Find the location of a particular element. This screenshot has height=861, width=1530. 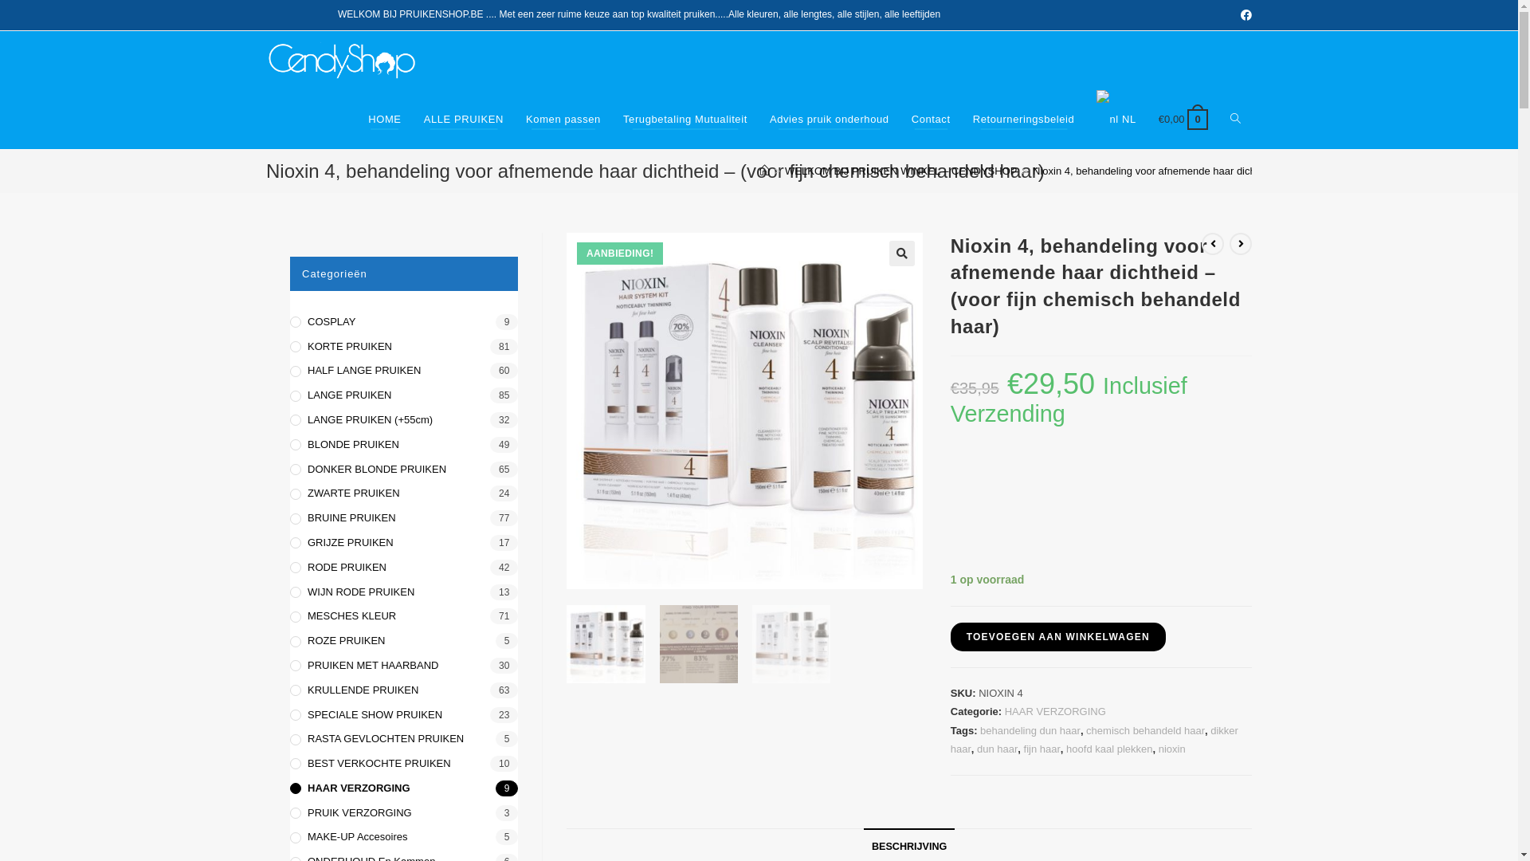

dun haar is located at coordinates (998, 749).